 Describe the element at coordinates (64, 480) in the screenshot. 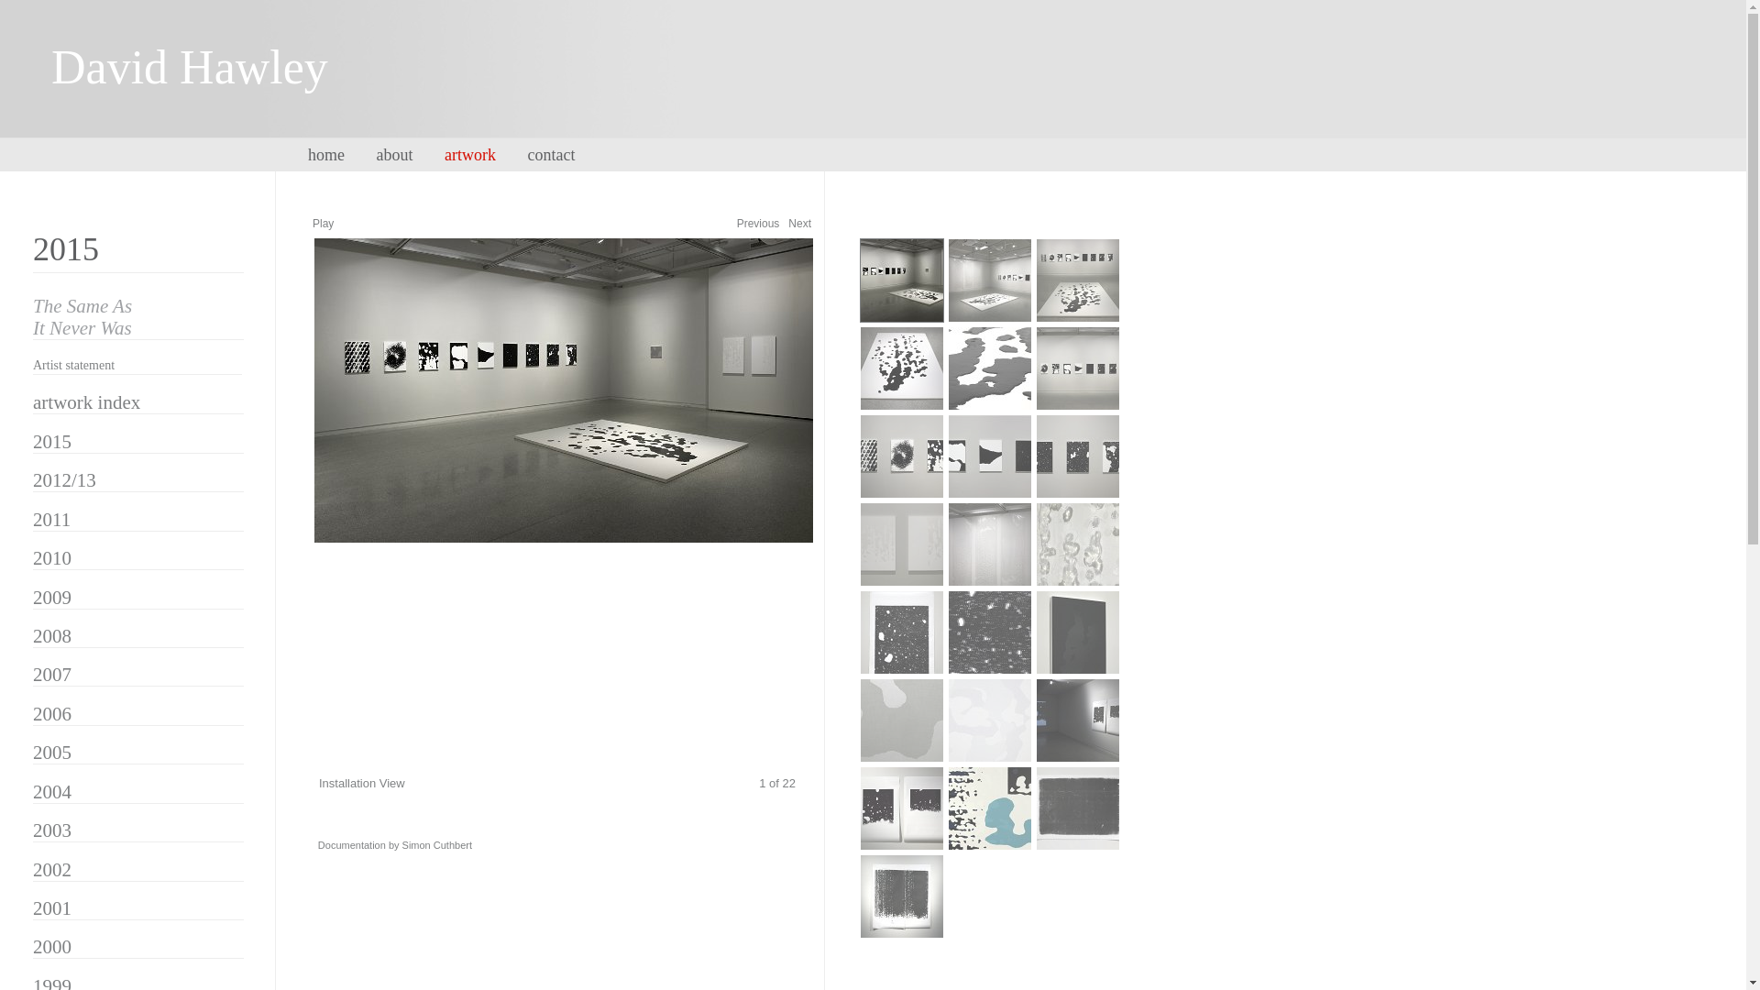

I see `2012/13` at that location.